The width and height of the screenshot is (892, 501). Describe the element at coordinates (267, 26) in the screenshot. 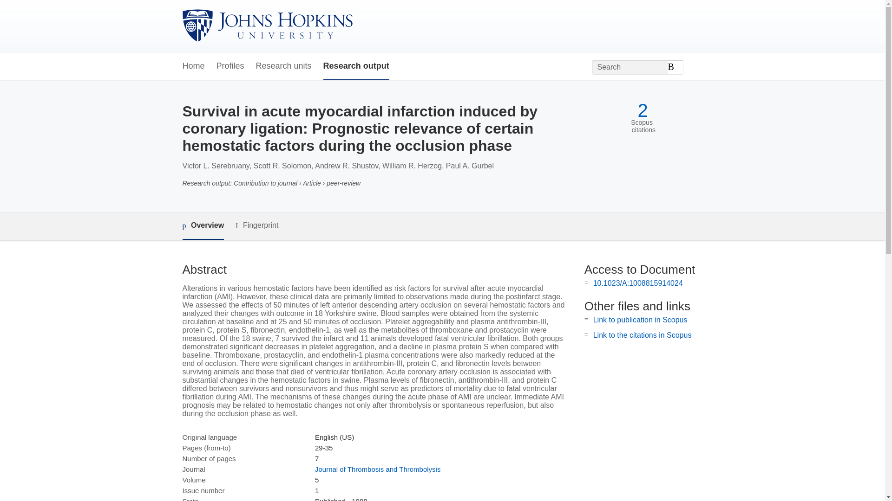

I see `Johns Hopkins University Home` at that location.